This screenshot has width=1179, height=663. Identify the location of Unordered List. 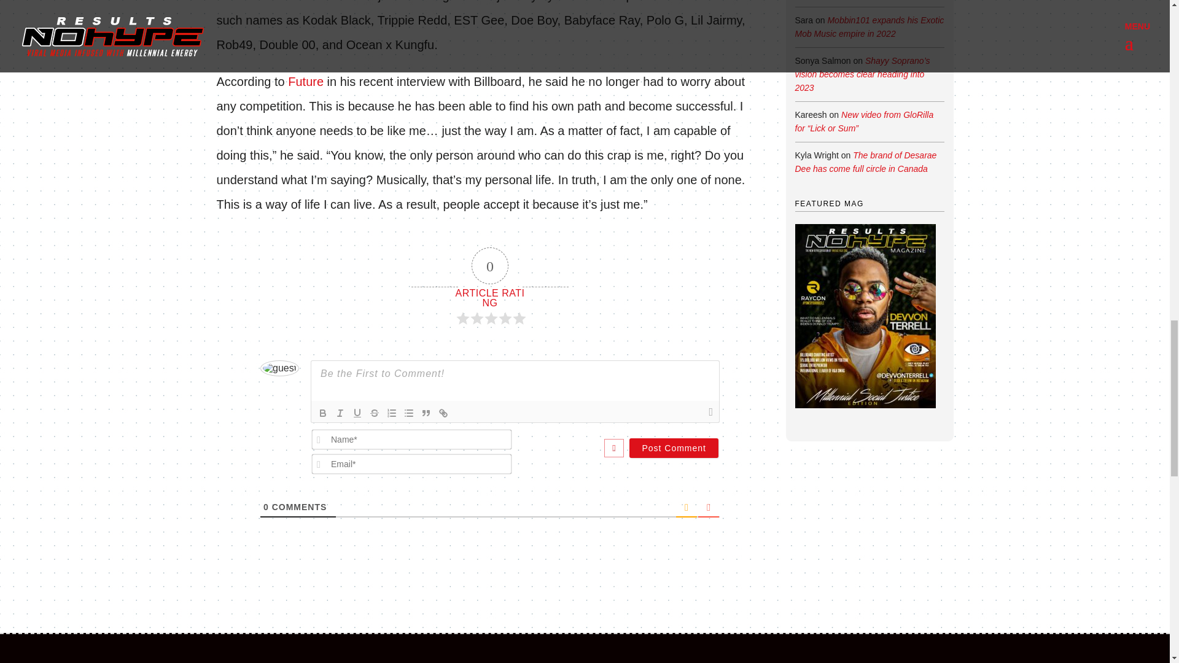
(409, 413).